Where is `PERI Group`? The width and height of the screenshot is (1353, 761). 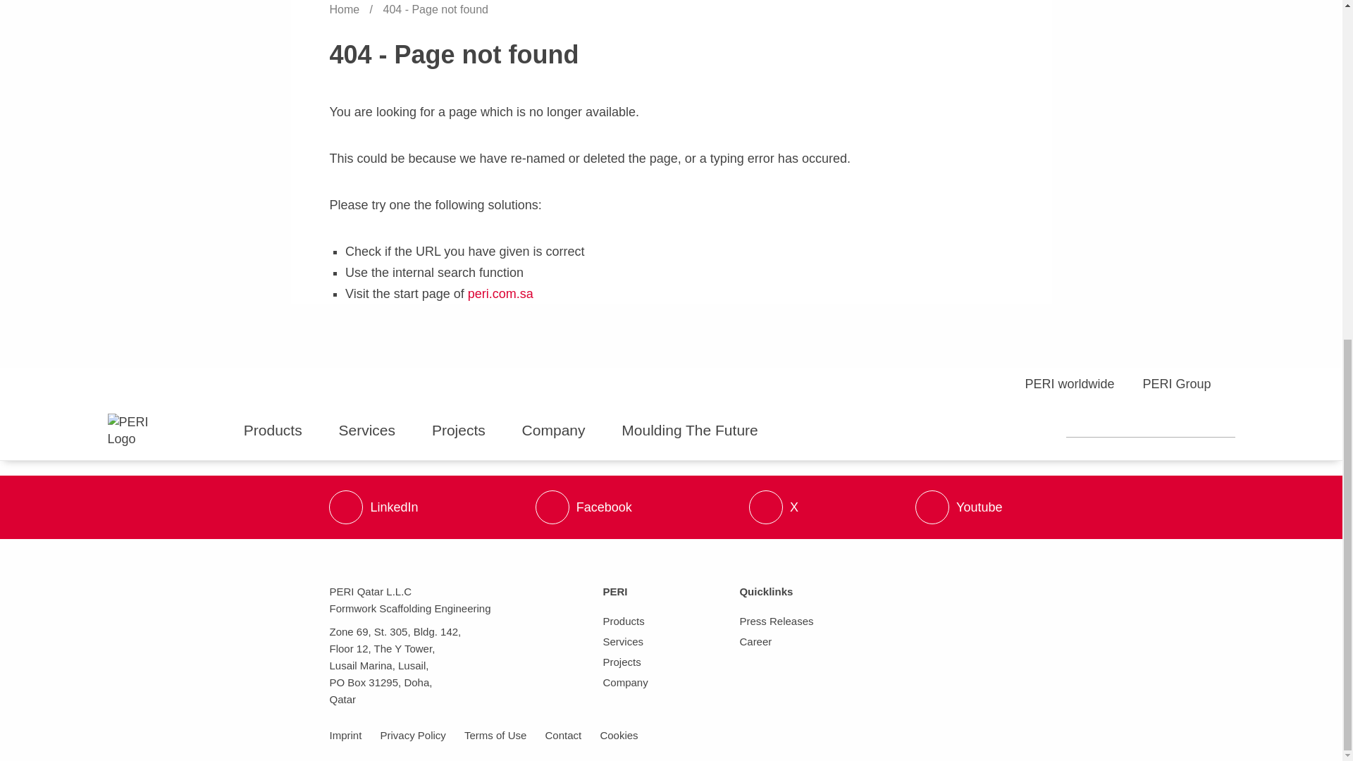
PERI Group is located at coordinates (1174, 385).